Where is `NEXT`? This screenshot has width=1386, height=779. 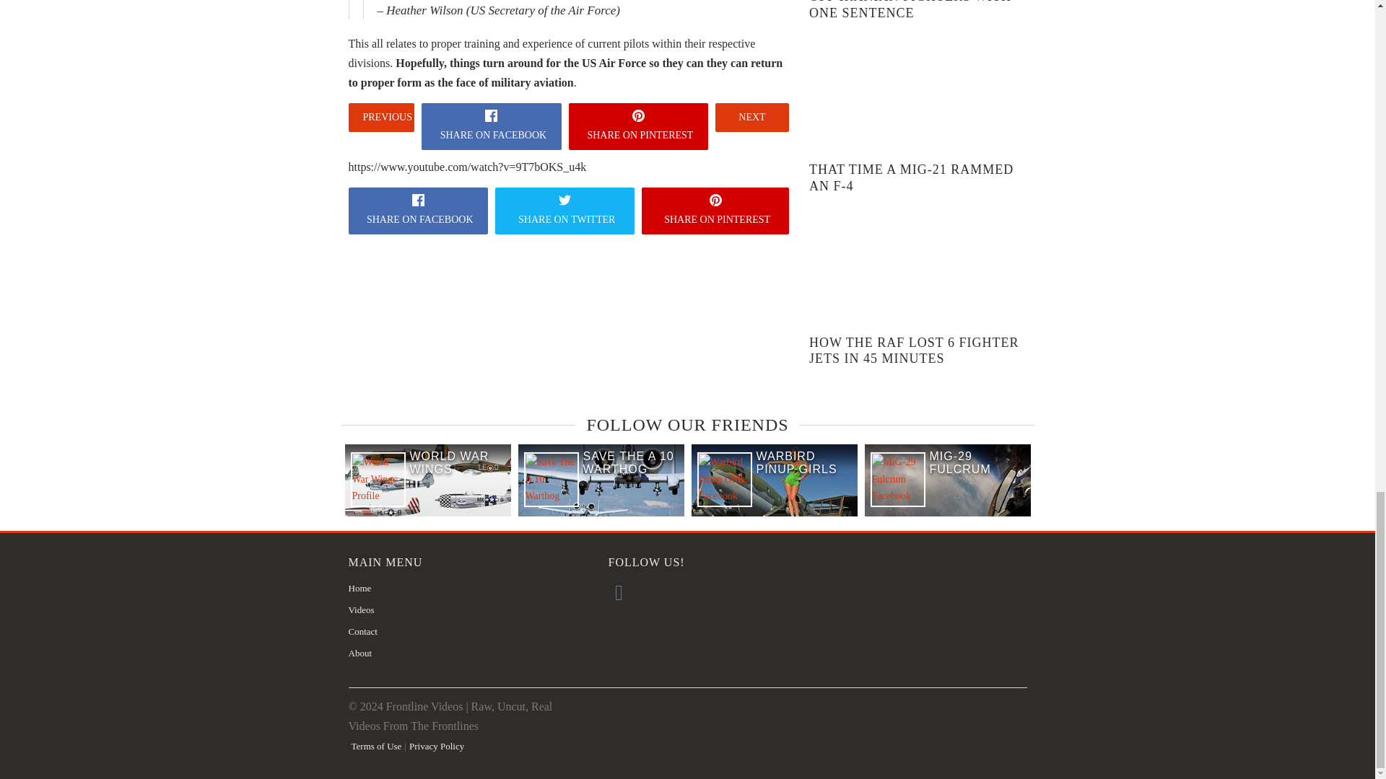 NEXT is located at coordinates (751, 117).